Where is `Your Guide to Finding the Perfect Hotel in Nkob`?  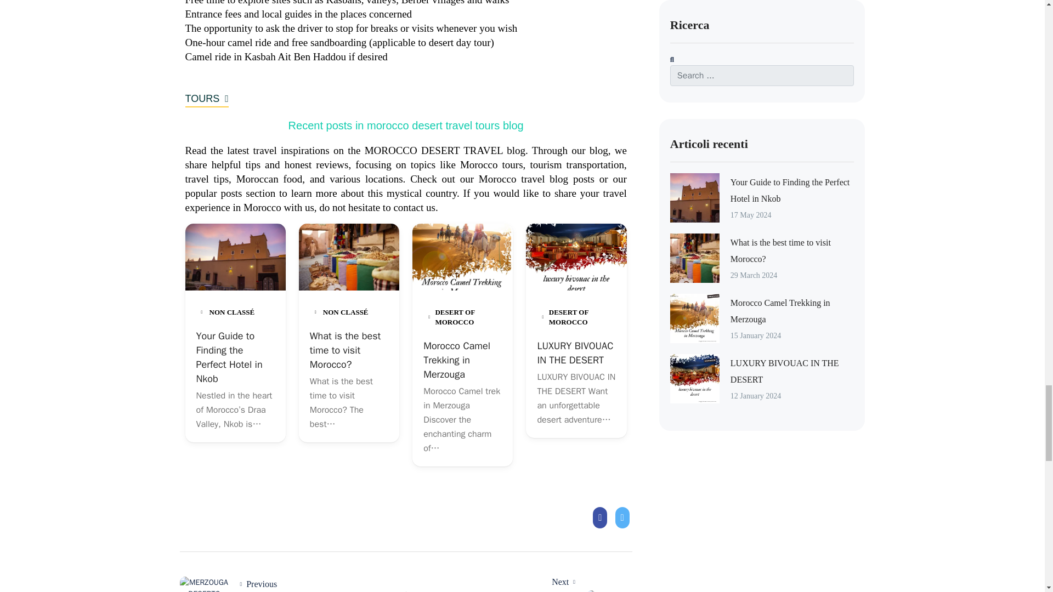
Your Guide to Finding the Perfect Hotel in Nkob is located at coordinates (229, 357).